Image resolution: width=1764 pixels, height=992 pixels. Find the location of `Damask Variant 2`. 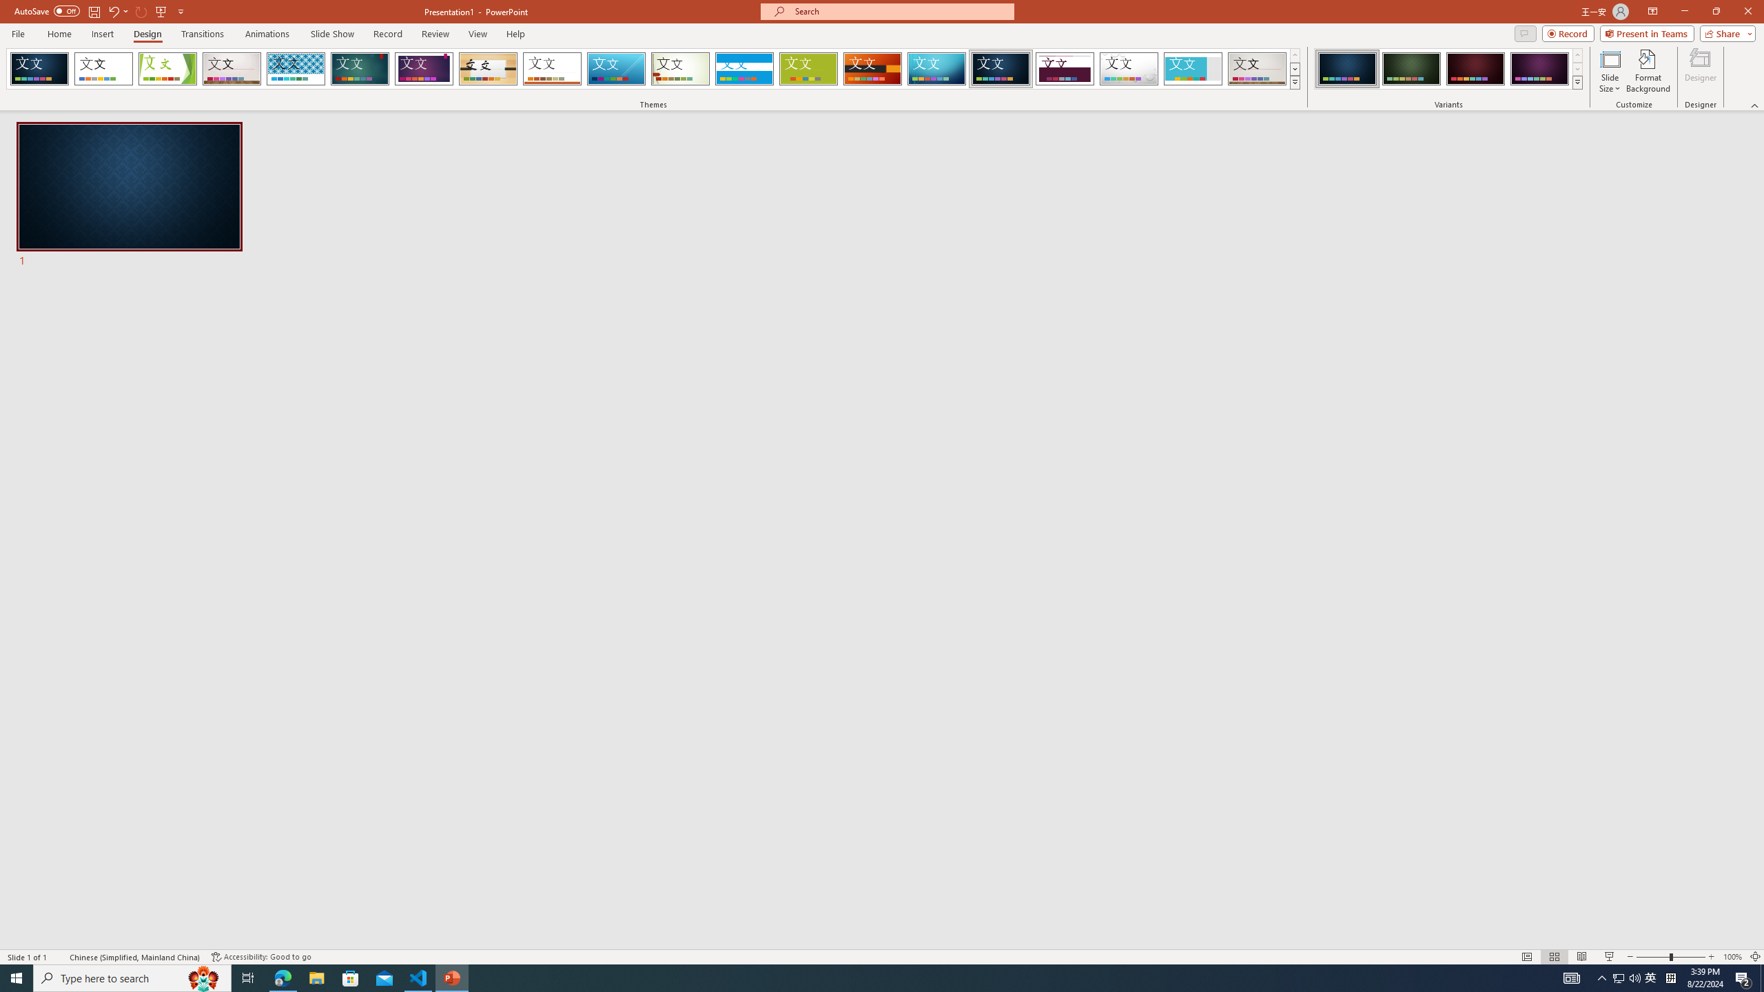

Damask Variant 2 is located at coordinates (1411, 69).